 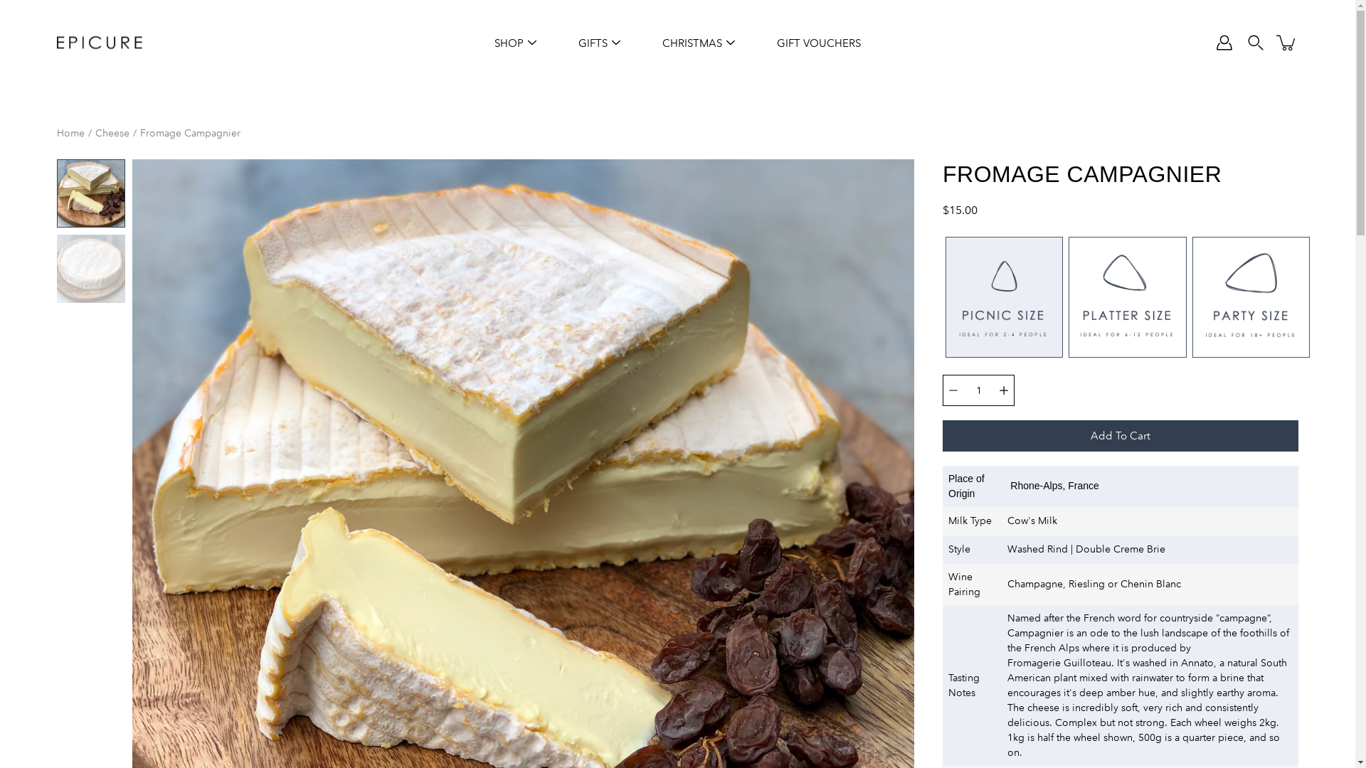 I want to click on SHOP, so click(x=509, y=43).